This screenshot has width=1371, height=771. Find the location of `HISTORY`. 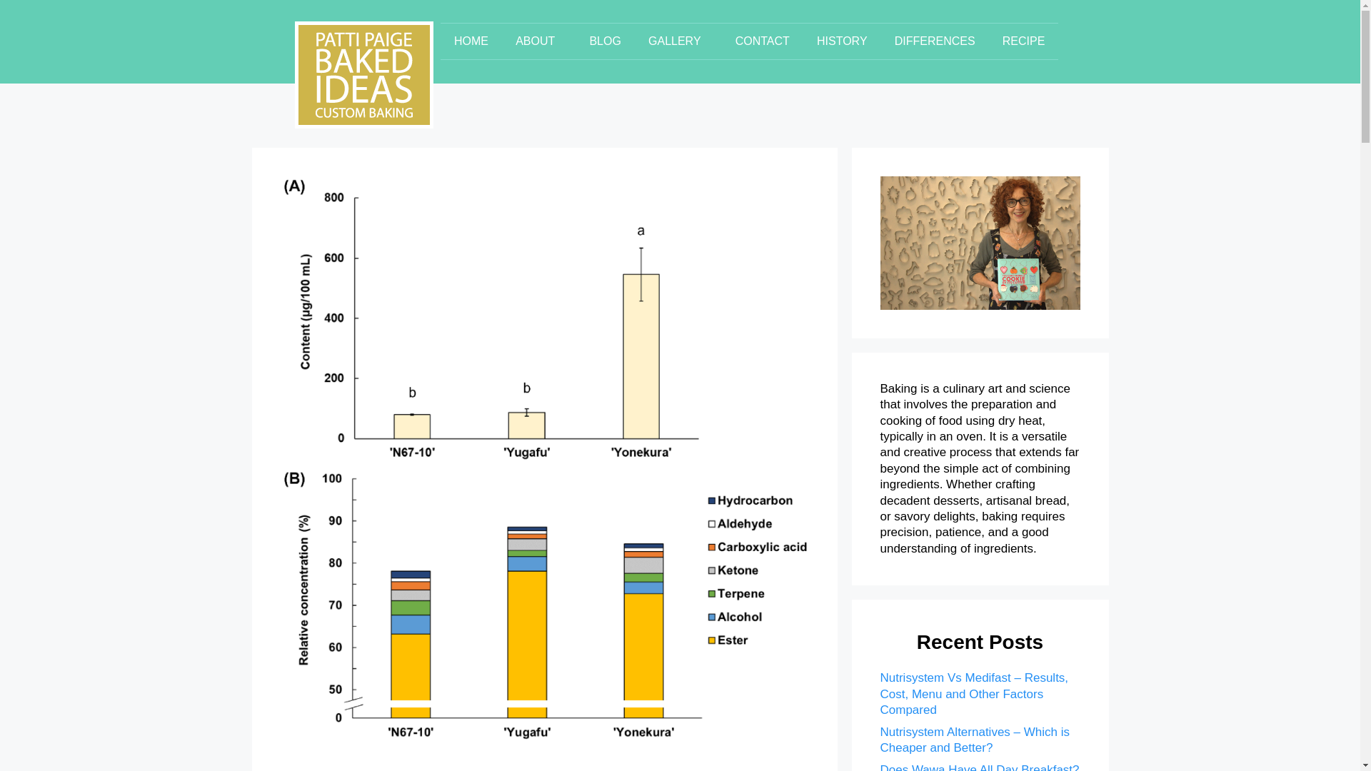

HISTORY is located at coordinates (843, 41).